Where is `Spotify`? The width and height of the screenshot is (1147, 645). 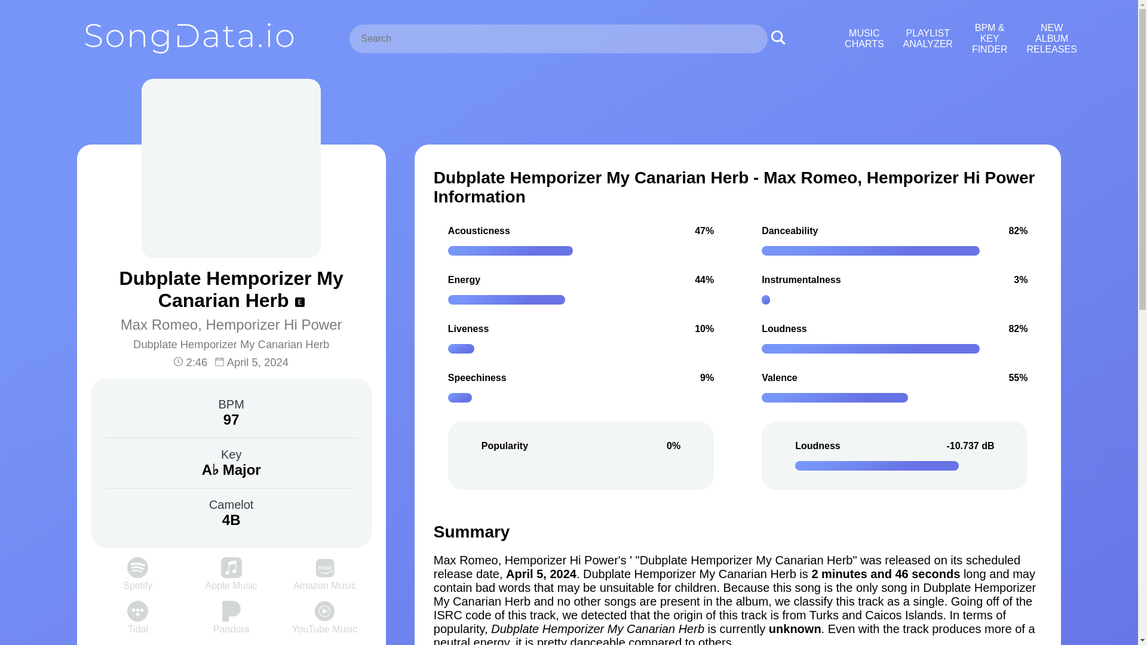 Spotify is located at coordinates (137, 580).